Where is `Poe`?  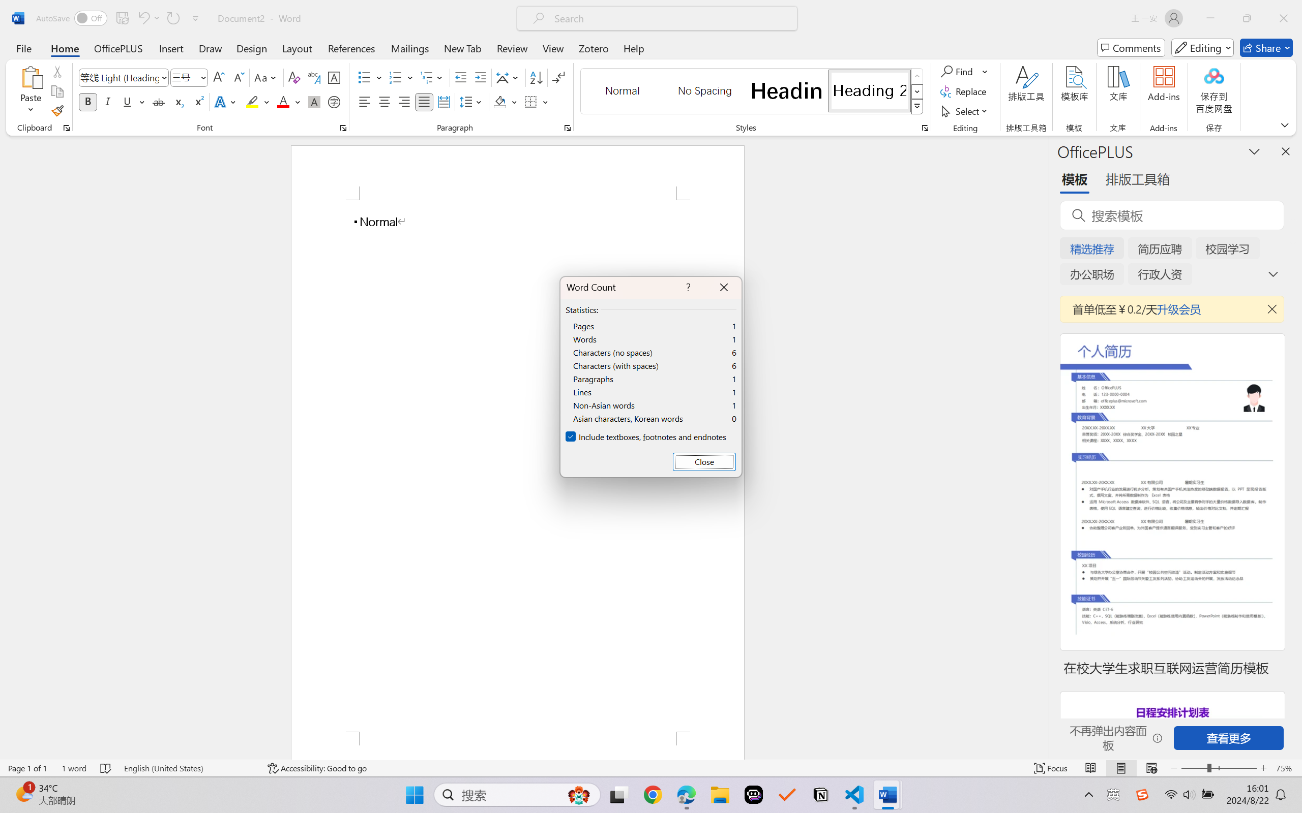 Poe is located at coordinates (754, 795).